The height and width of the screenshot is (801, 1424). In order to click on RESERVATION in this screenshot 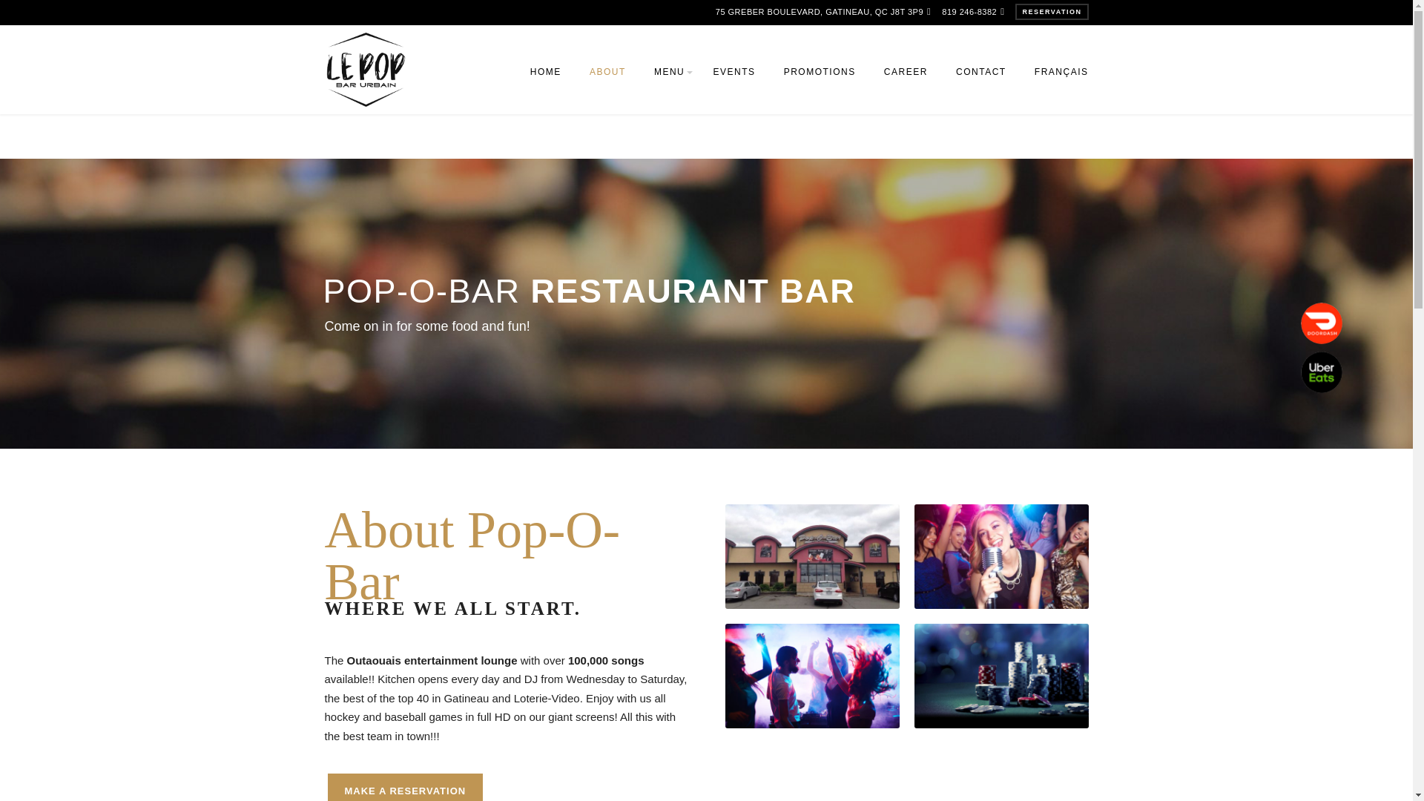, I will do `click(1051, 12)`.